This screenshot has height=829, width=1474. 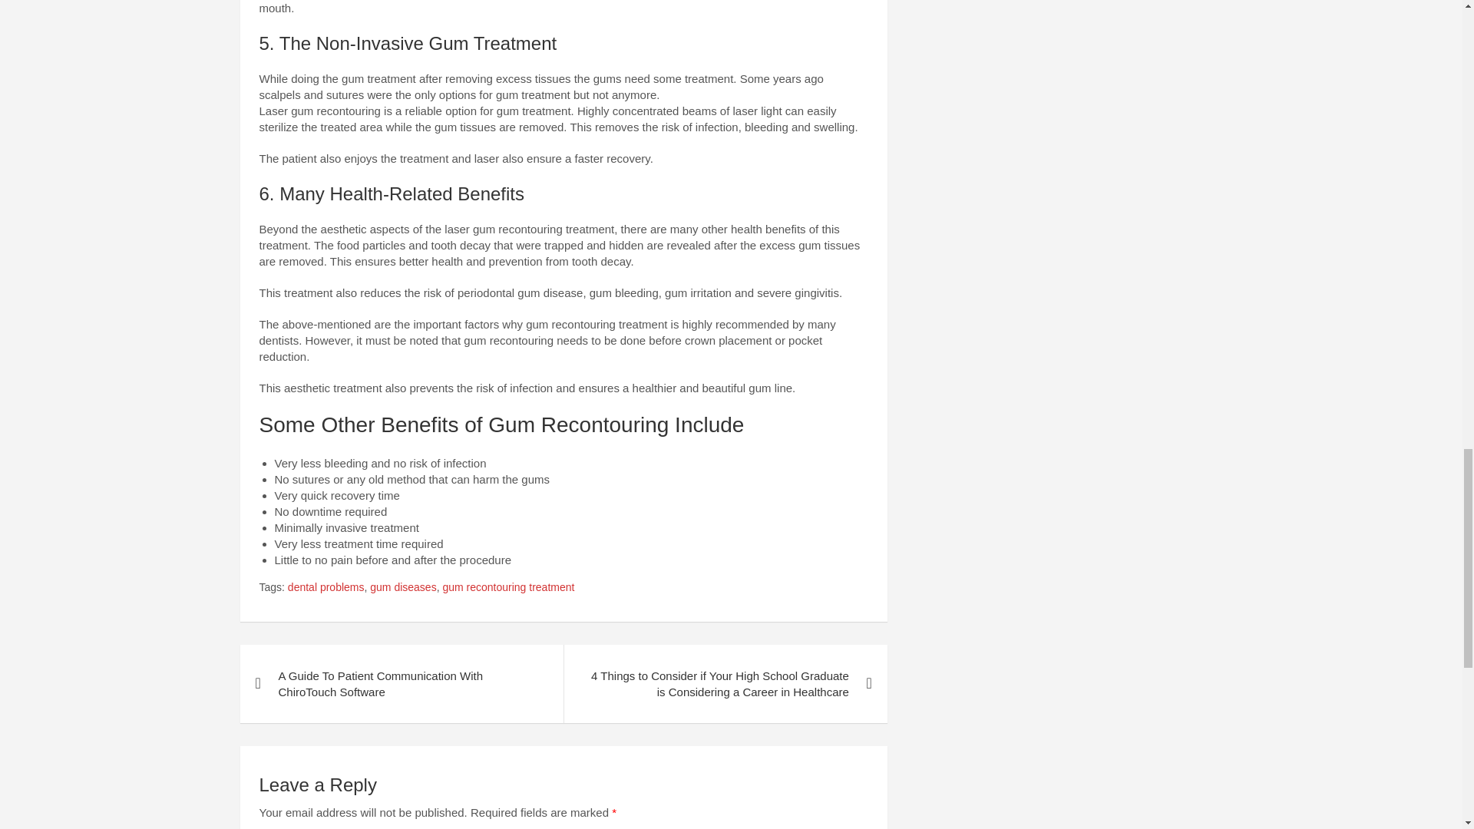 What do you see at coordinates (508, 588) in the screenshot?
I see `gum recontouring treatment` at bounding box center [508, 588].